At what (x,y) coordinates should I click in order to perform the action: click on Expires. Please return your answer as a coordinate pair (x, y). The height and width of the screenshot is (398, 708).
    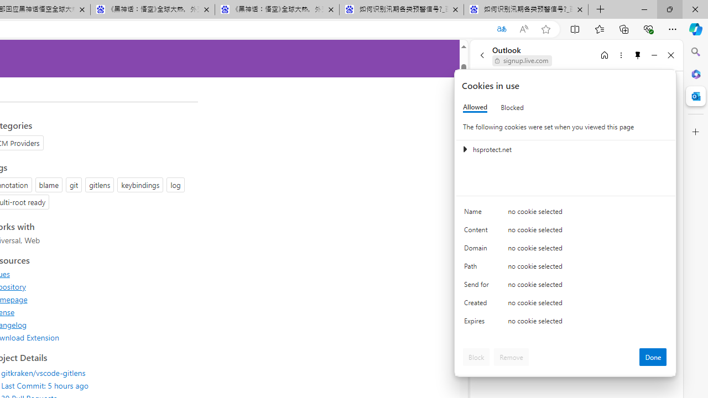
    Looking at the image, I should click on (478, 324).